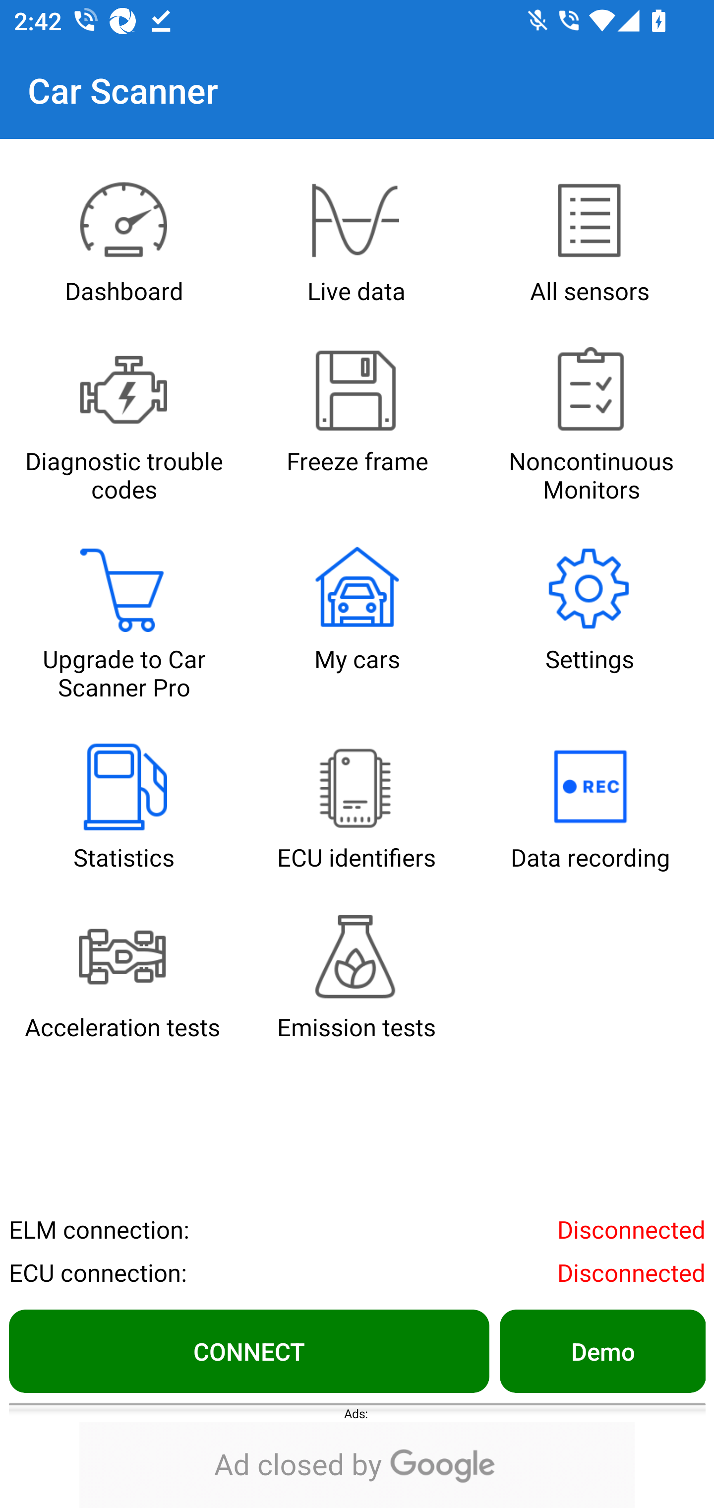  What do you see at coordinates (602, 1351) in the screenshot?
I see `Demo` at bounding box center [602, 1351].